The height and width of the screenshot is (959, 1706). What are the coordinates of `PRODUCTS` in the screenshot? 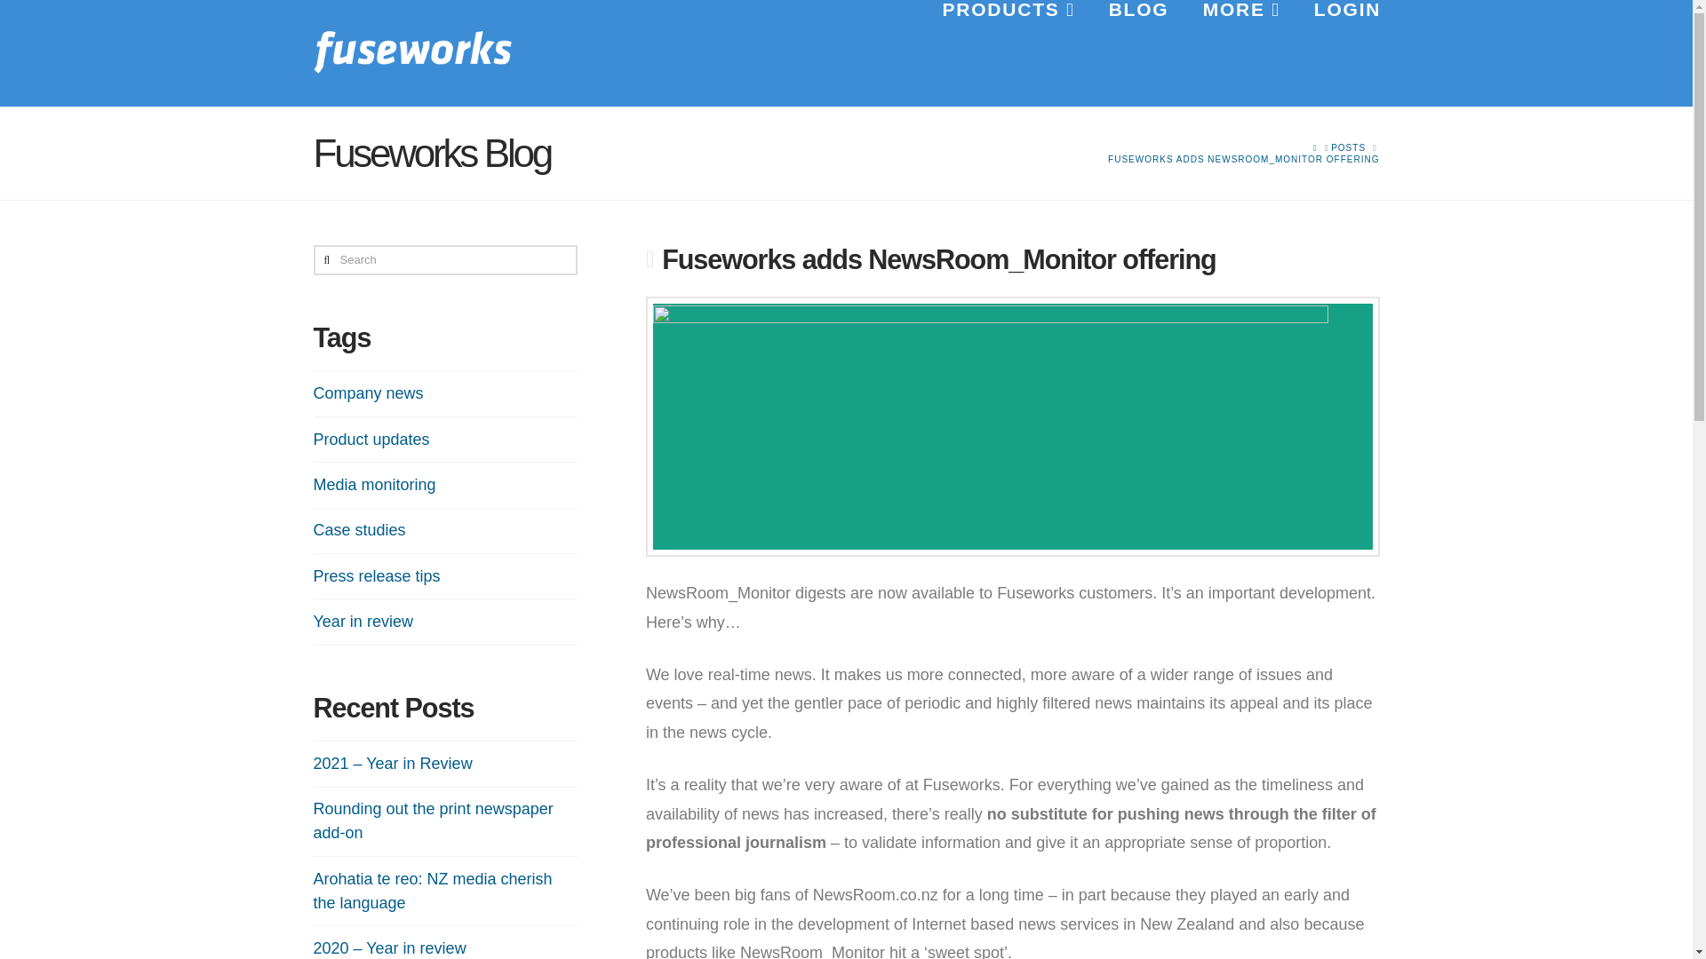 It's located at (1007, 53).